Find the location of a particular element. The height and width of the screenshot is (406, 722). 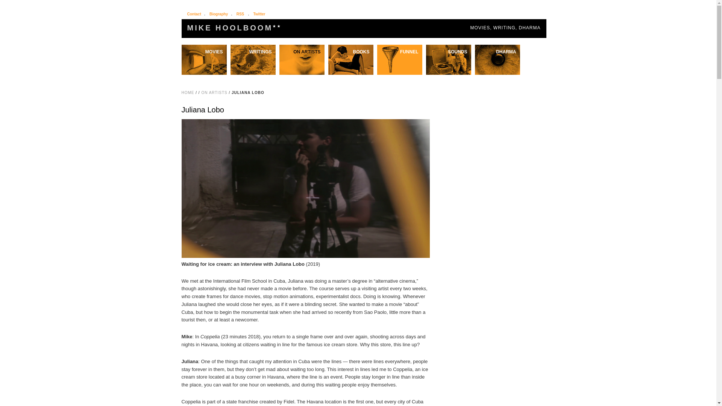

WRITINGS is located at coordinates (253, 52).